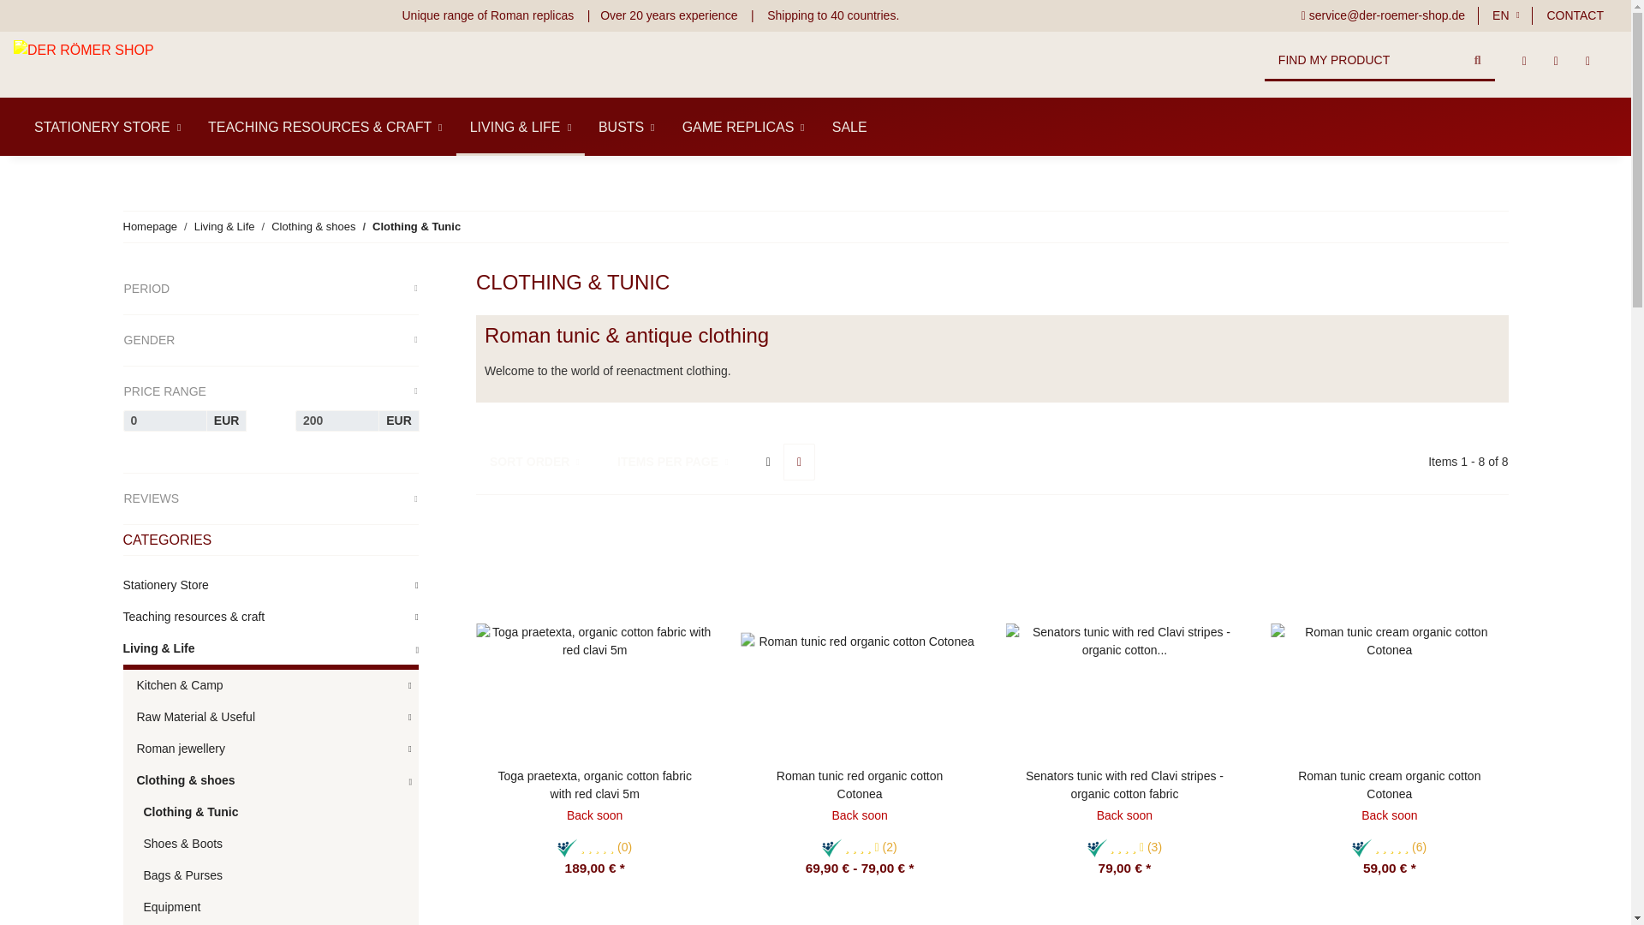  What do you see at coordinates (627, 127) in the screenshot?
I see `Busts` at bounding box center [627, 127].